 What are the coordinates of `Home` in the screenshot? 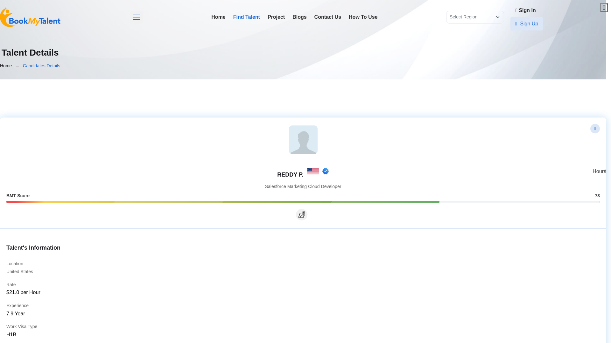 It's located at (218, 17).